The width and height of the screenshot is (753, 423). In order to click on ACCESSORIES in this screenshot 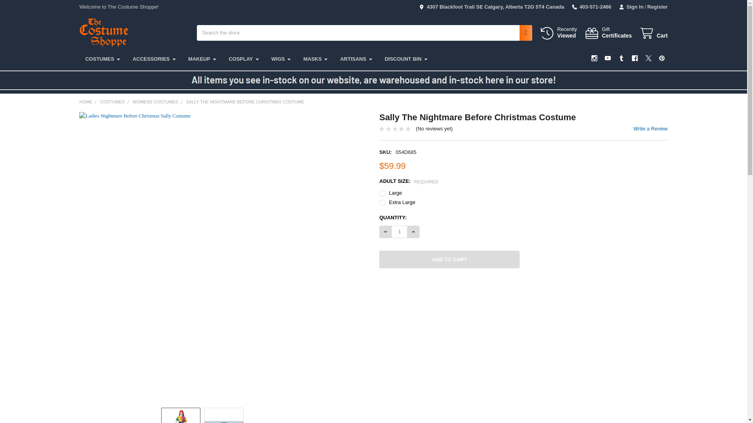, I will do `click(154, 59)`.